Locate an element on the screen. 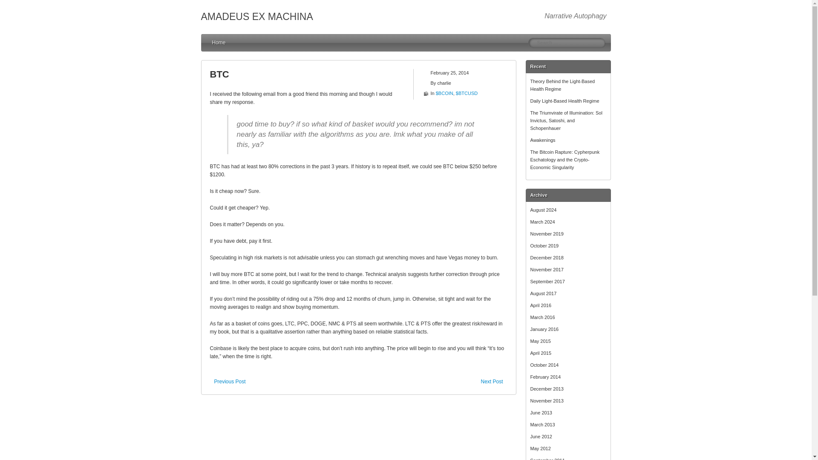 This screenshot has width=818, height=460. March 2024 is located at coordinates (542, 222).